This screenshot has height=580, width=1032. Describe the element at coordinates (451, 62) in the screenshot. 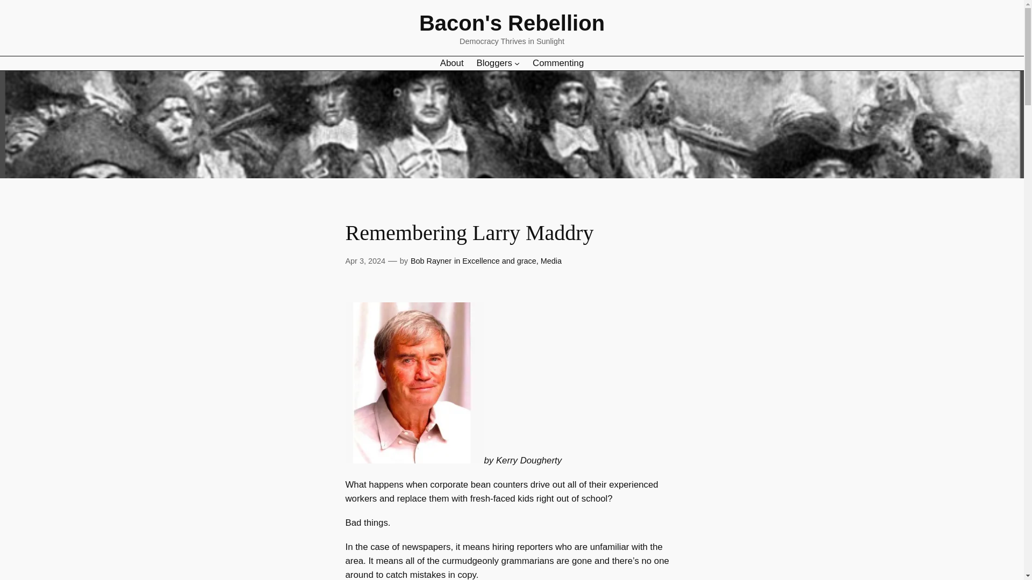

I see `About` at that location.